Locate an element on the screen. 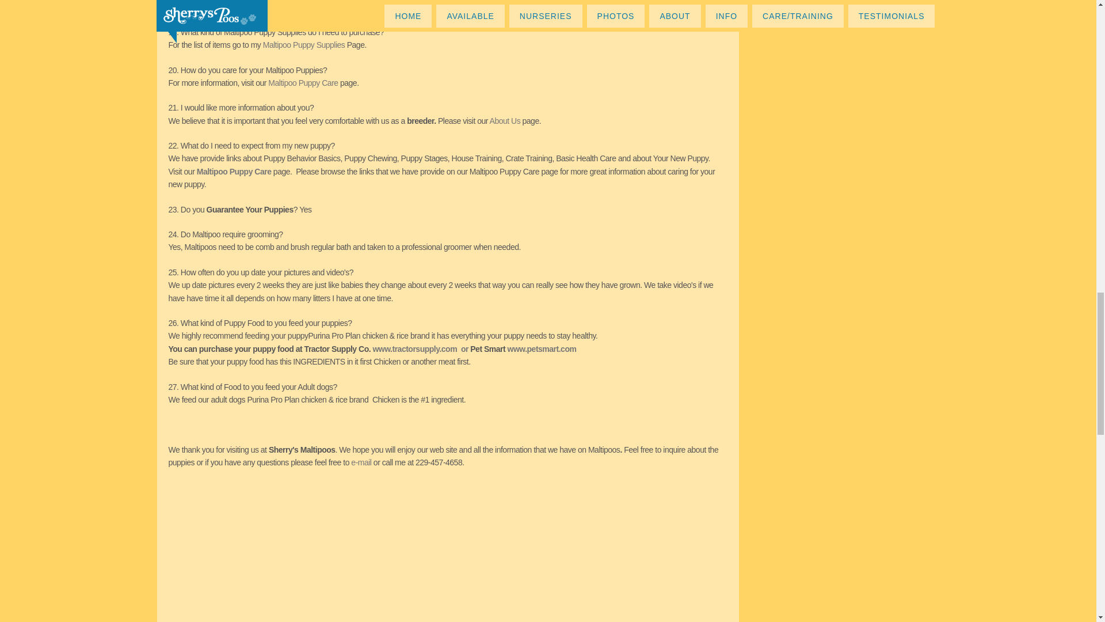 The image size is (1105, 622). Maltipoo Puppy Care is located at coordinates (303, 83).